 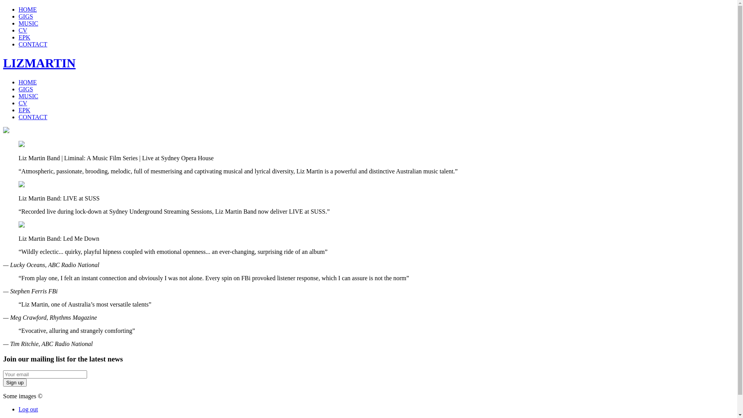 I want to click on HOME, so click(x=28, y=82).